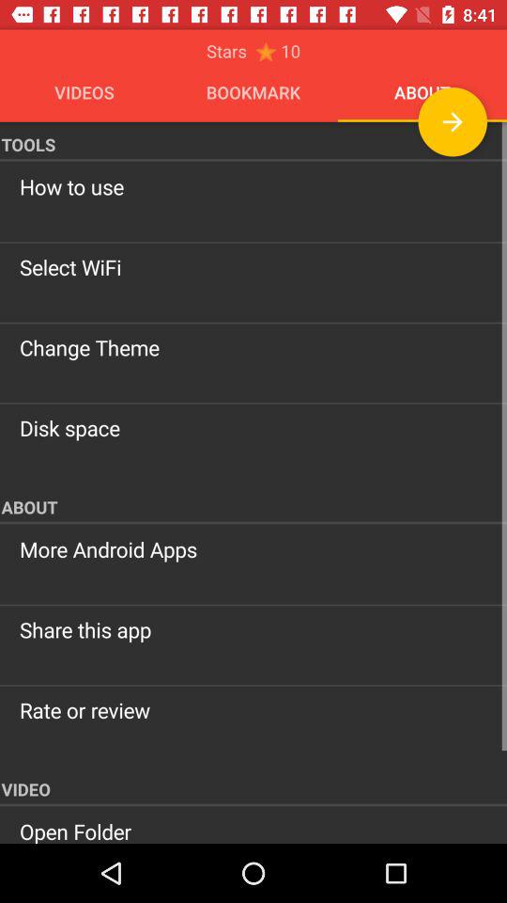  I want to click on launch icon below video icon, so click(253, 830).